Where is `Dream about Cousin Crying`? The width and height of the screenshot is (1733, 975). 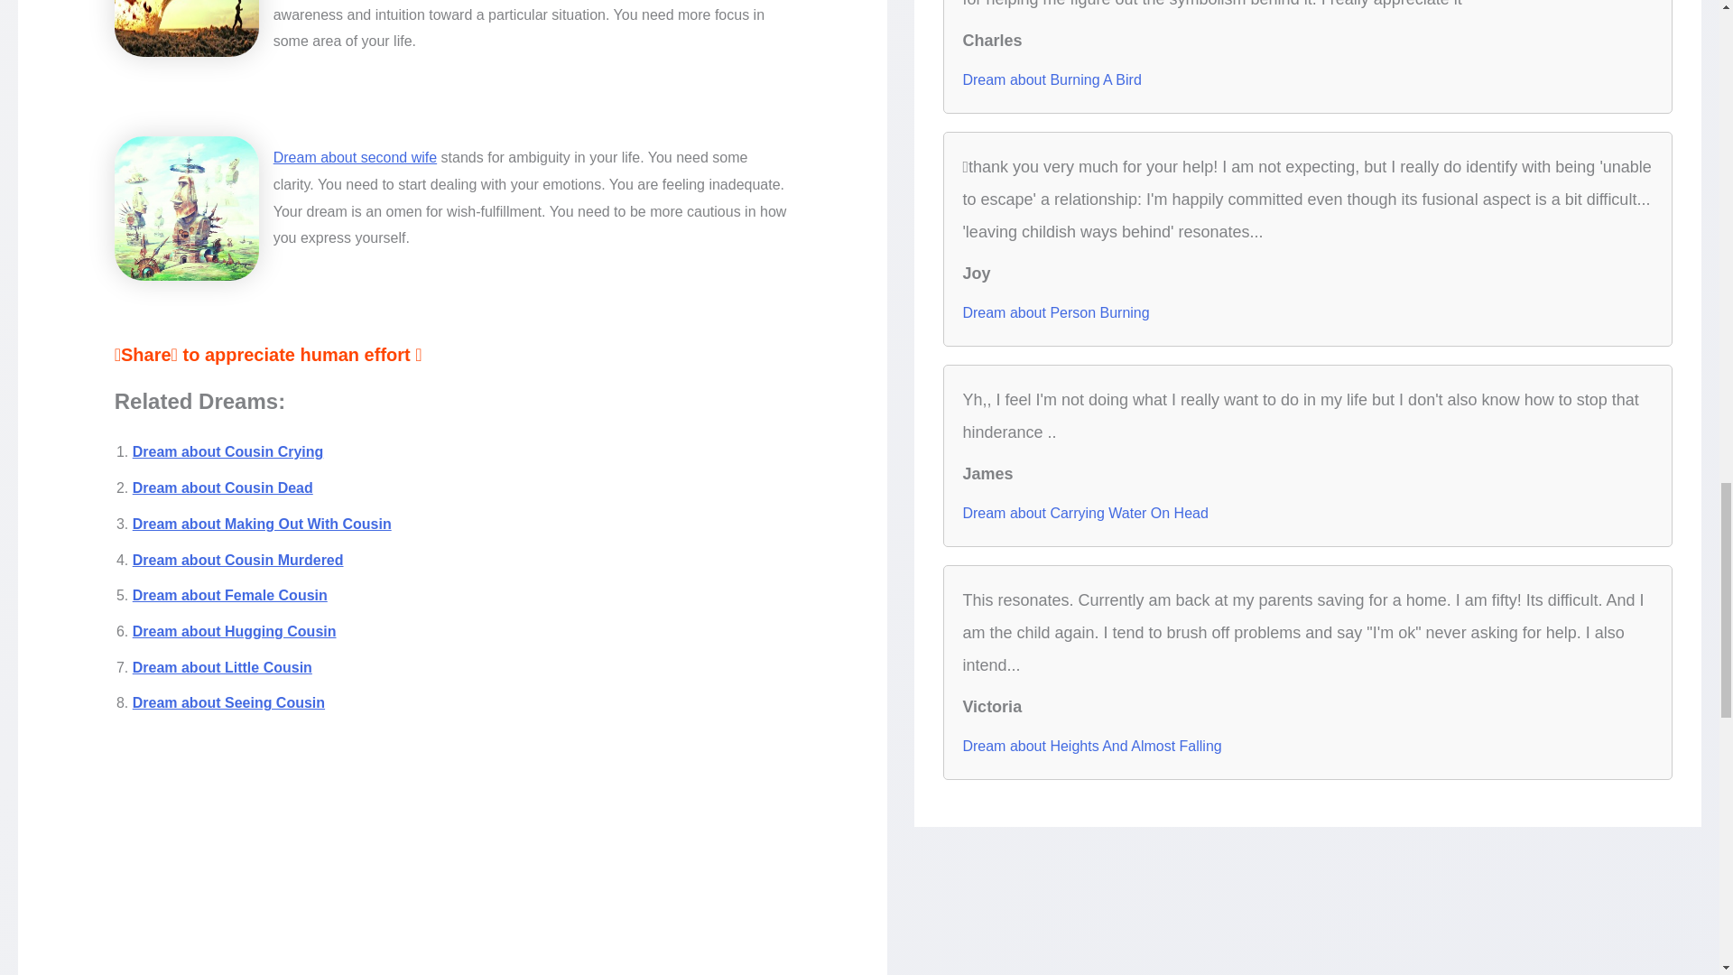 Dream about Cousin Crying is located at coordinates (228, 451).